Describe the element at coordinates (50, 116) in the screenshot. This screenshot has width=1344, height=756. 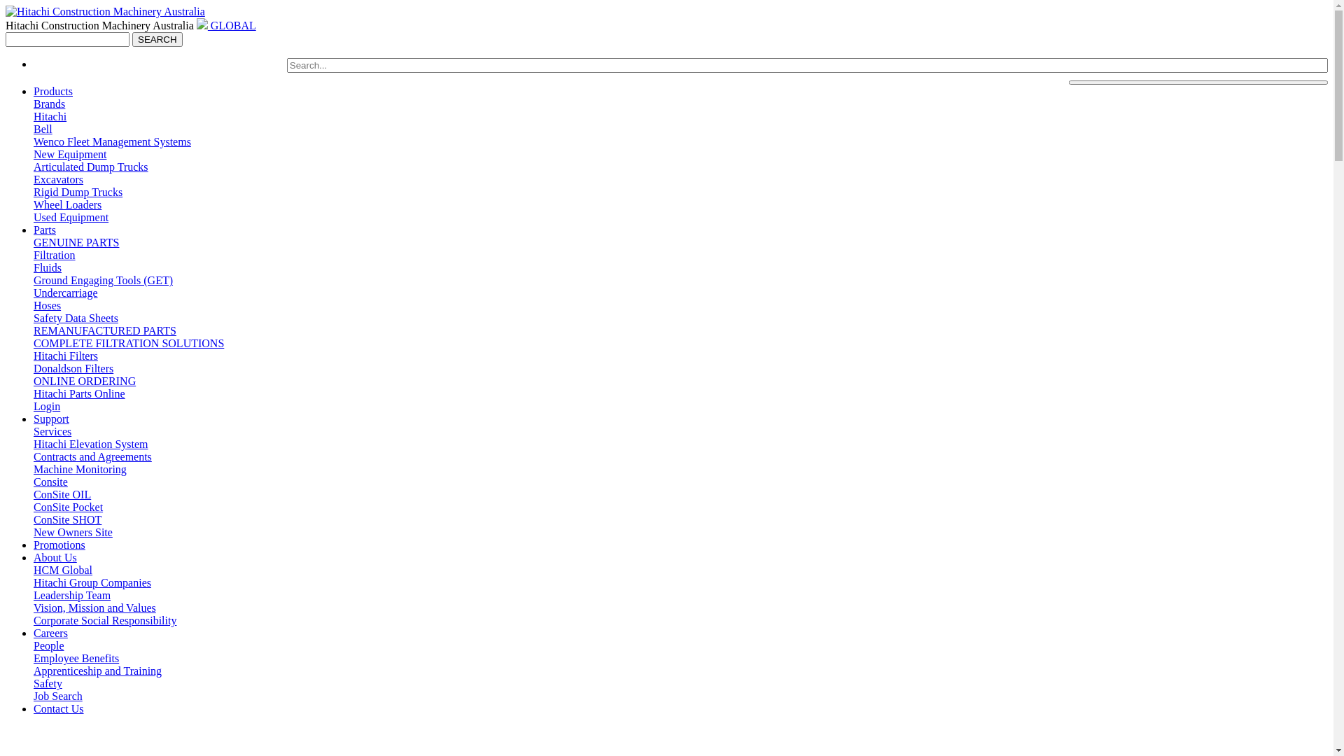
I see `Hitachi` at that location.